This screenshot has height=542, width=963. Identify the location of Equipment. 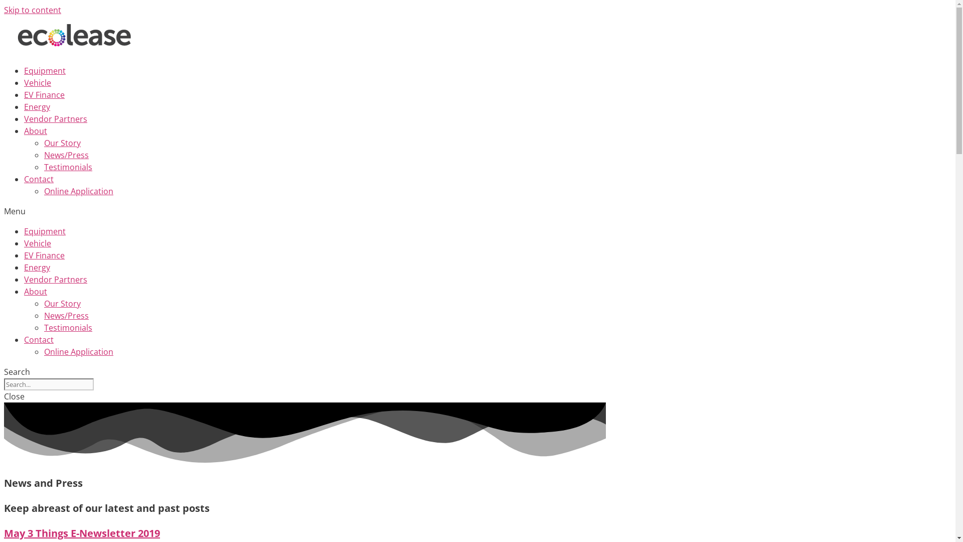
(45, 231).